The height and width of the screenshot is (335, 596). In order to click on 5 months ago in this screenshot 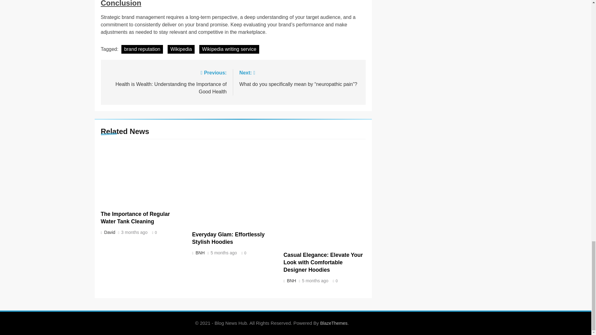, I will do `click(315, 281)`.